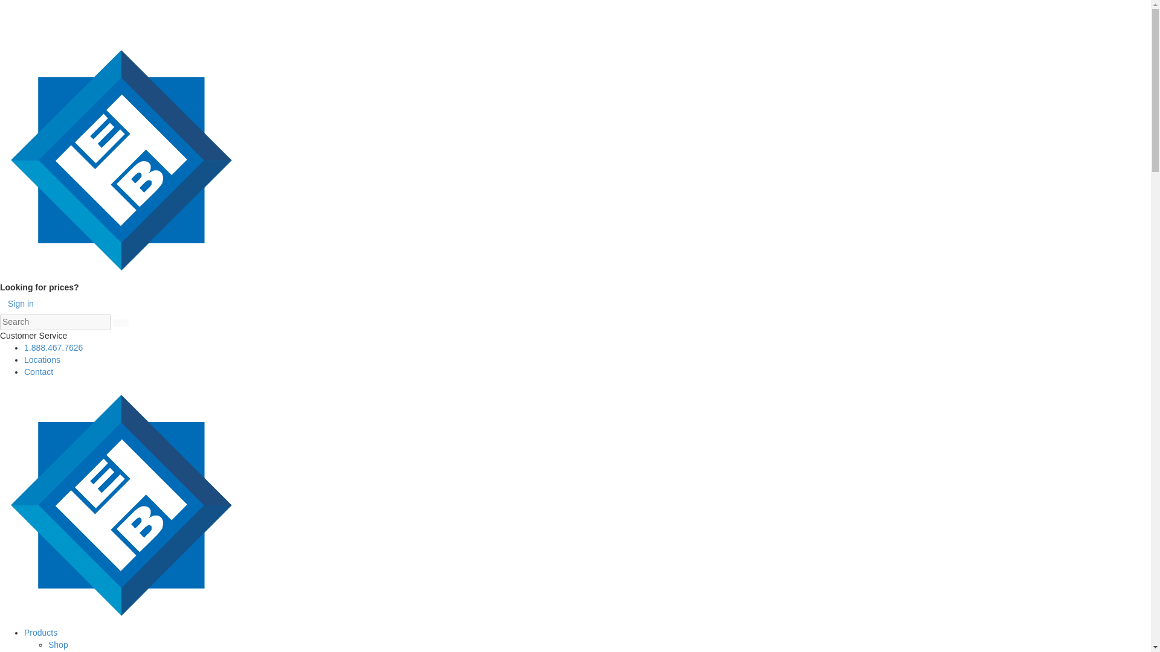 This screenshot has width=1160, height=652. Describe the element at coordinates (42, 359) in the screenshot. I see `Locations` at that location.